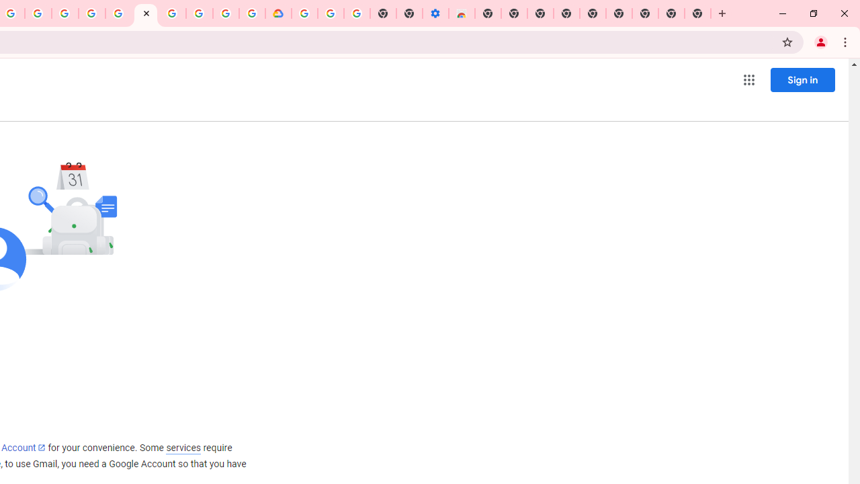 The image size is (860, 484). Describe the element at coordinates (91, 13) in the screenshot. I see `Ad Settings` at that location.